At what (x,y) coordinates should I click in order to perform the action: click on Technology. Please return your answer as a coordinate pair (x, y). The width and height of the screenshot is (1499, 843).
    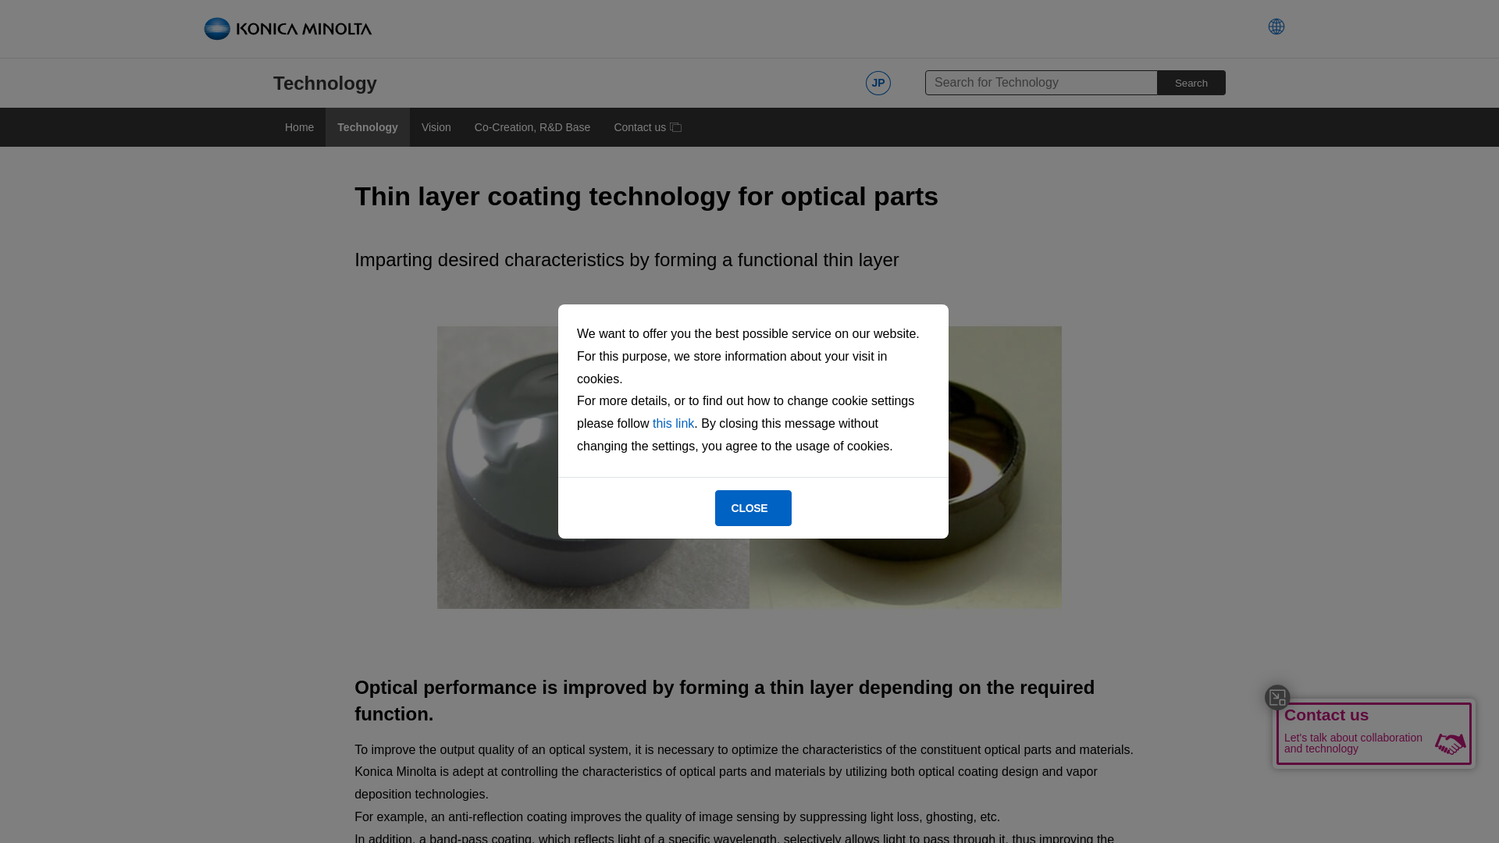
    Looking at the image, I should click on (367, 126).